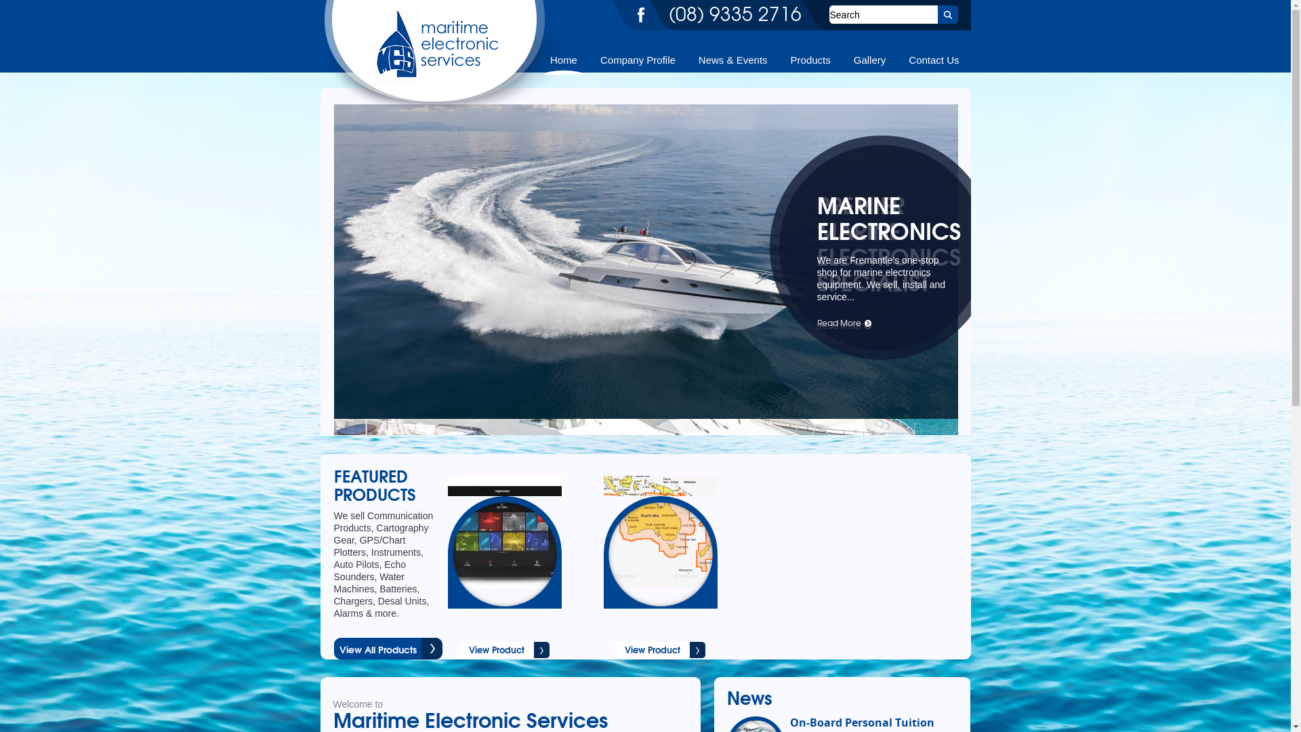 The width and height of the screenshot is (1301, 732). What do you see at coordinates (844, 323) in the screenshot?
I see `Read More` at bounding box center [844, 323].